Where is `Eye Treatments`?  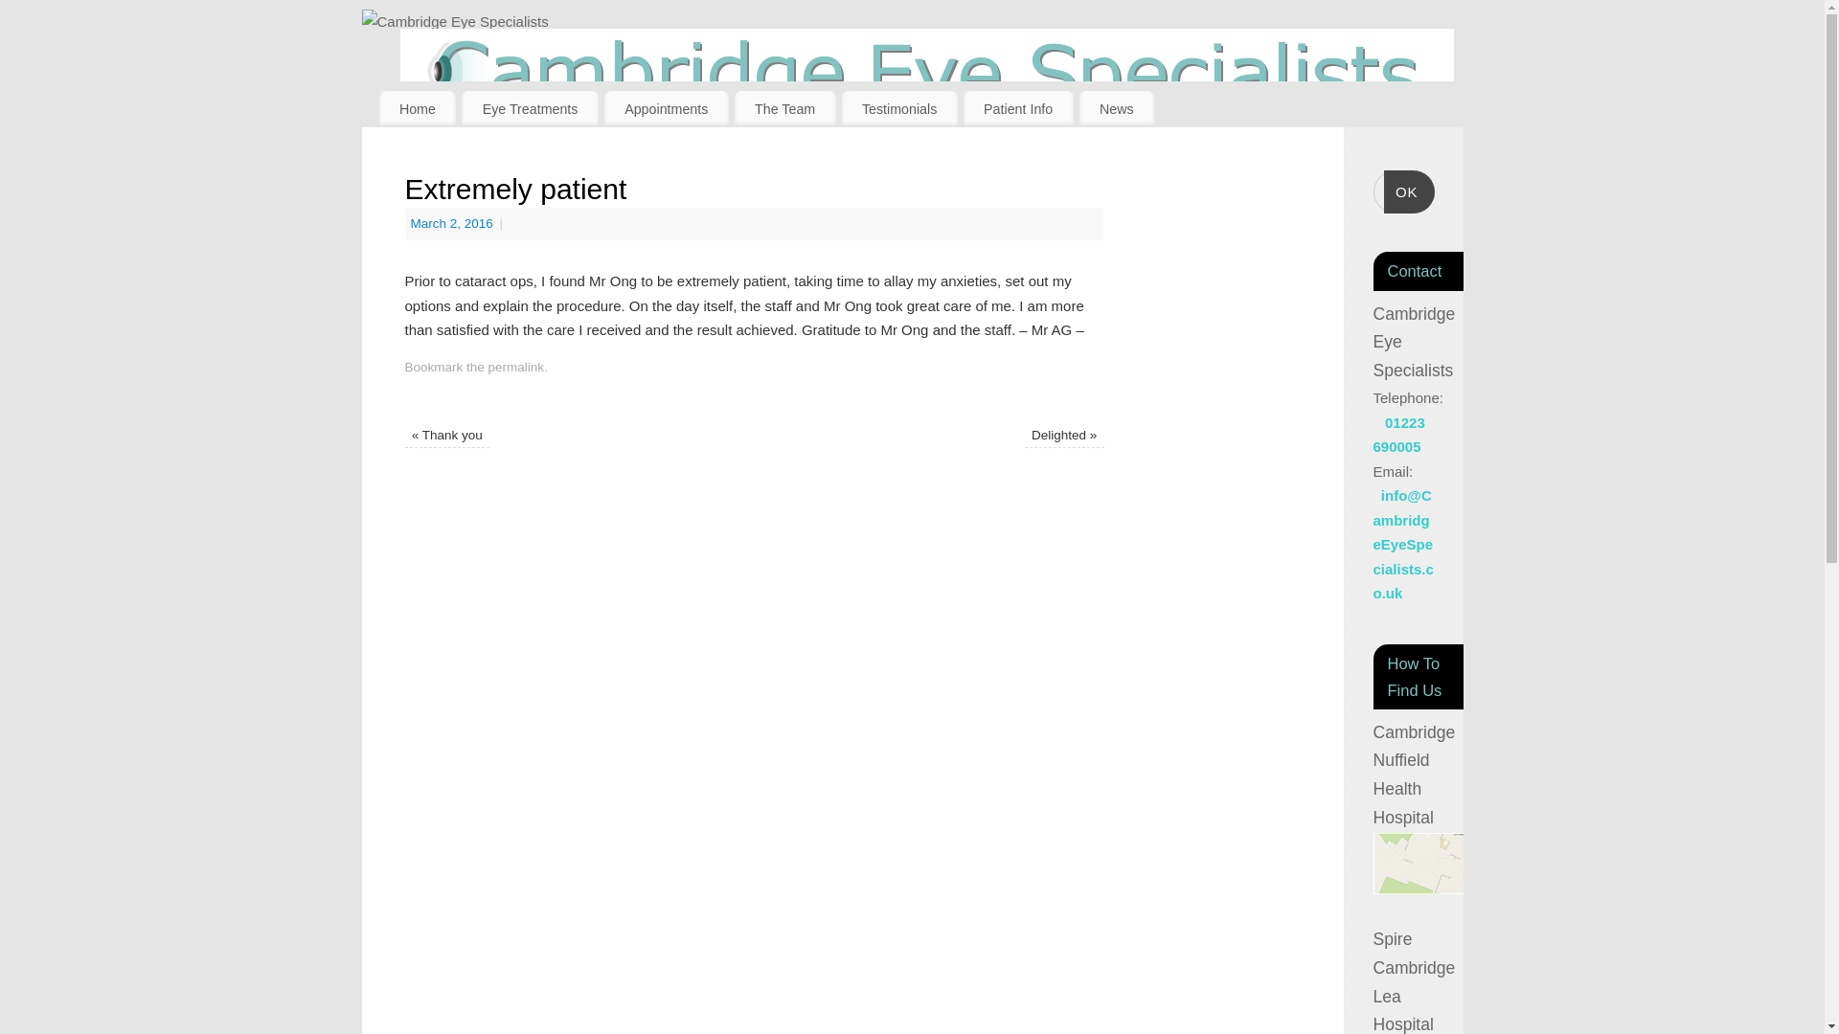
Eye Treatments is located at coordinates (530, 109).